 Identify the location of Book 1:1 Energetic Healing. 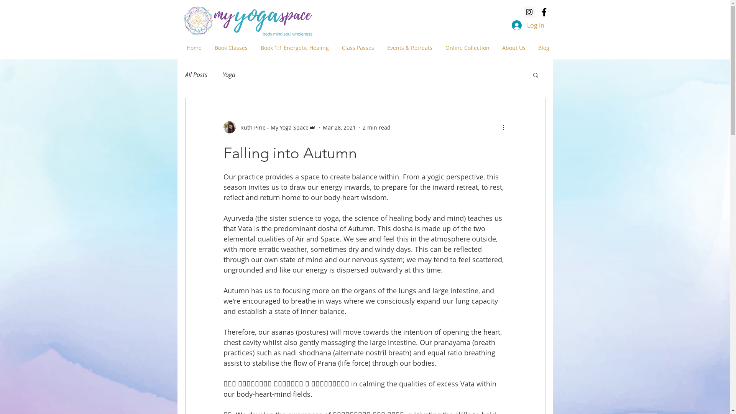
(292, 48).